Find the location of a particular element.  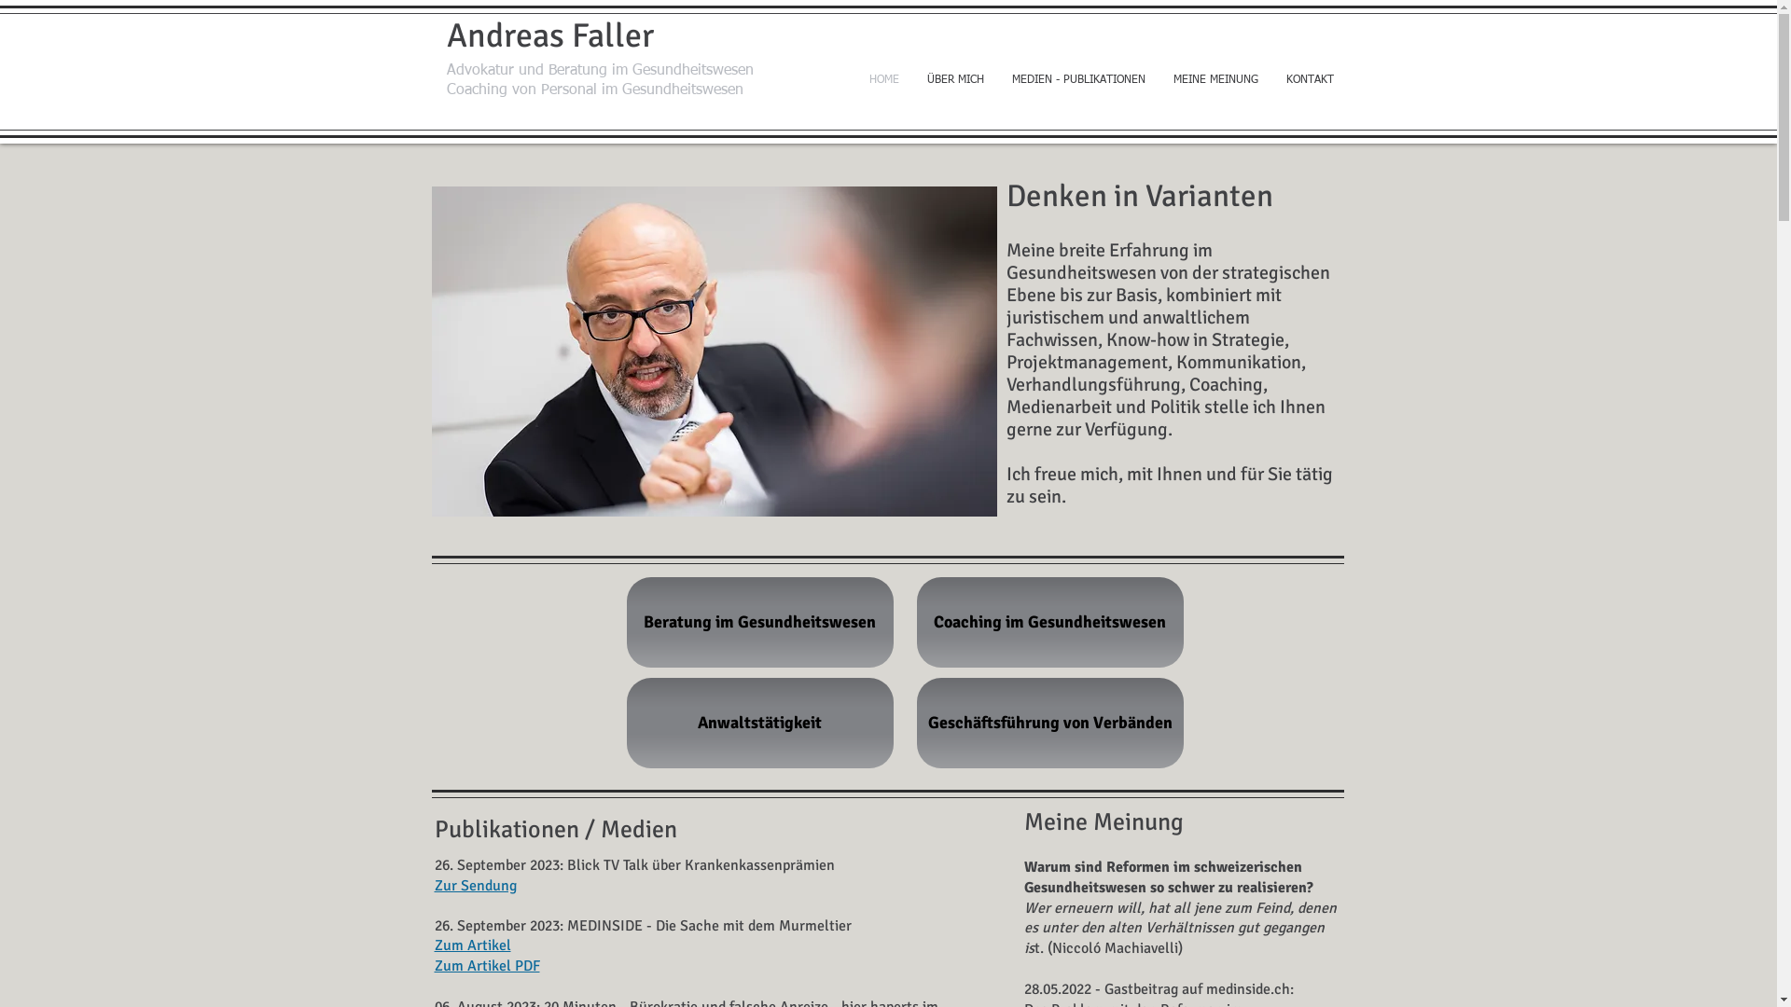

Zum Artikel is located at coordinates (473, 946).